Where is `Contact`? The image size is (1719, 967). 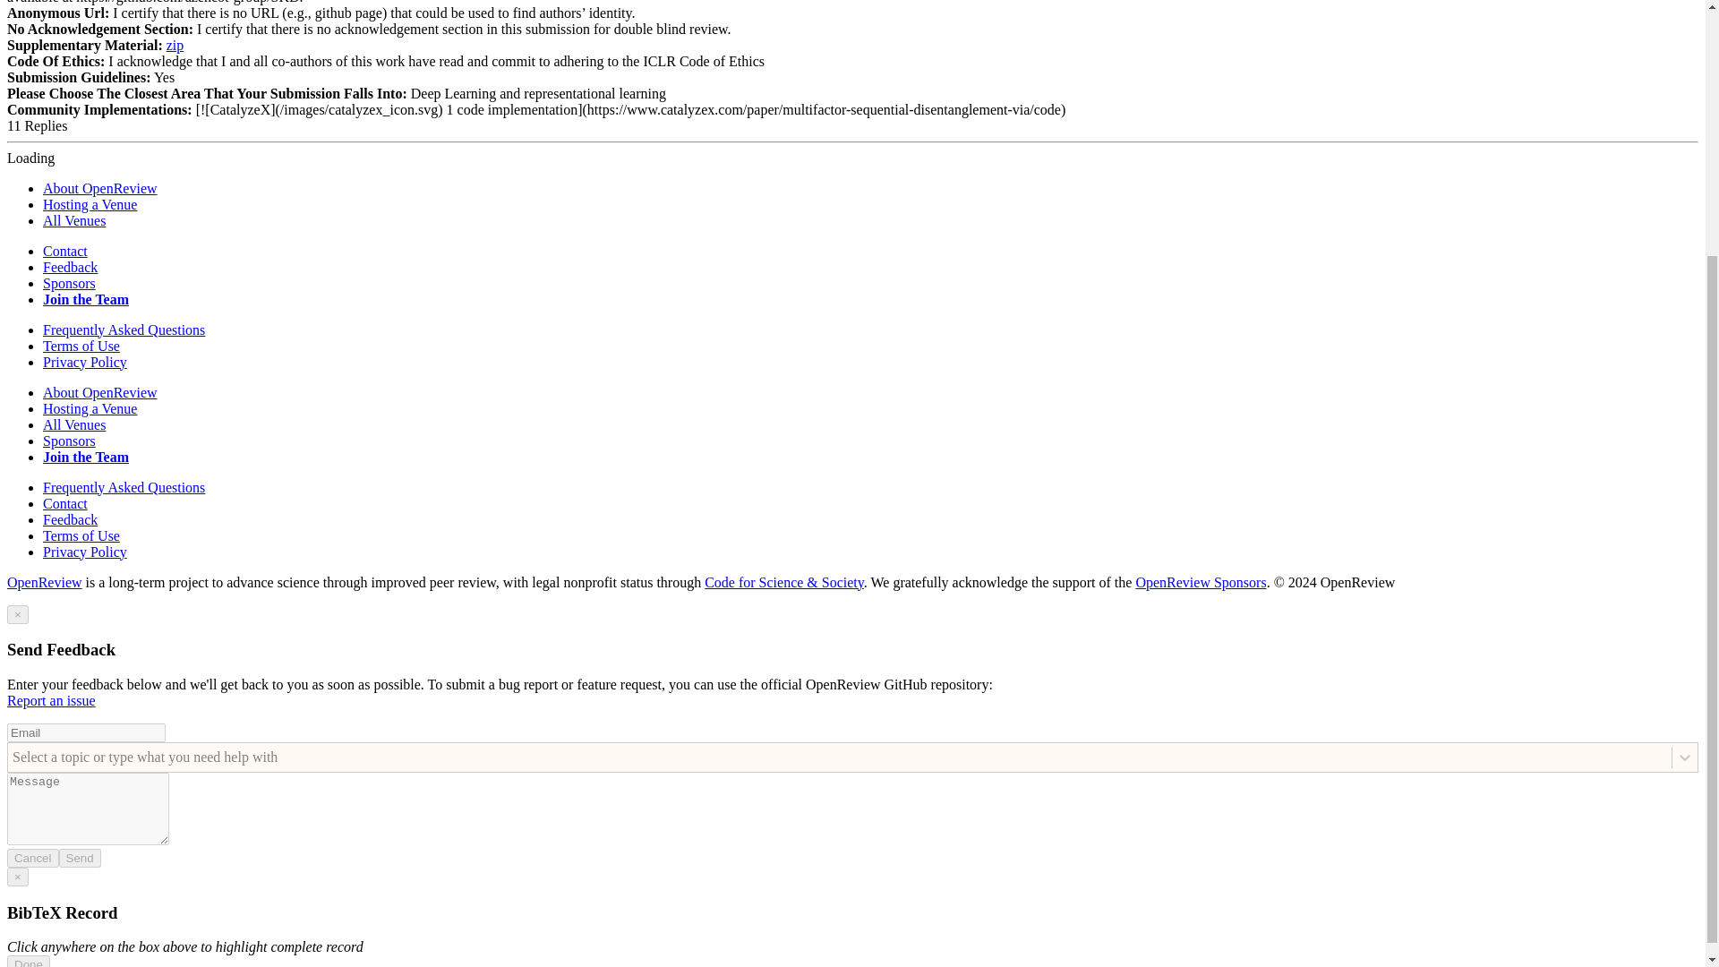
Contact is located at coordinates (64, 503).